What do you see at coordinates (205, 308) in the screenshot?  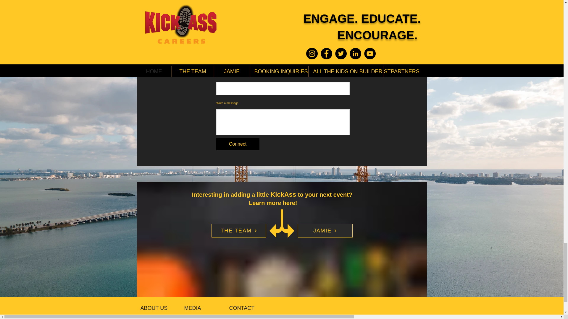 I see `MEDIA` at bounding box center [205, 308].